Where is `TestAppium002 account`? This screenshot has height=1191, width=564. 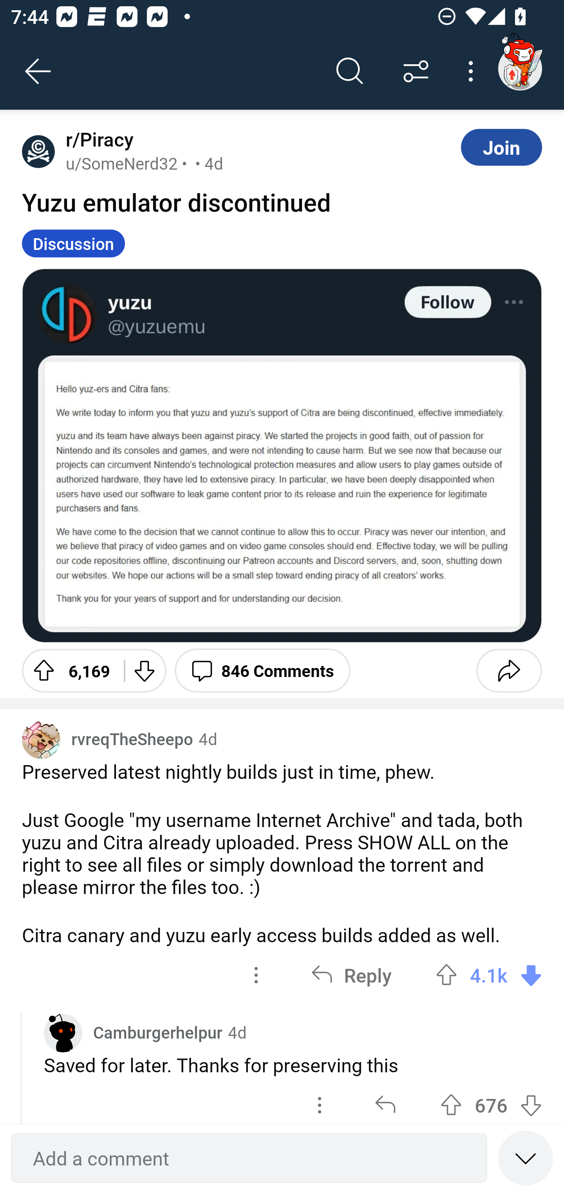 TestAppium002 account is located at coordinates (520, 68).